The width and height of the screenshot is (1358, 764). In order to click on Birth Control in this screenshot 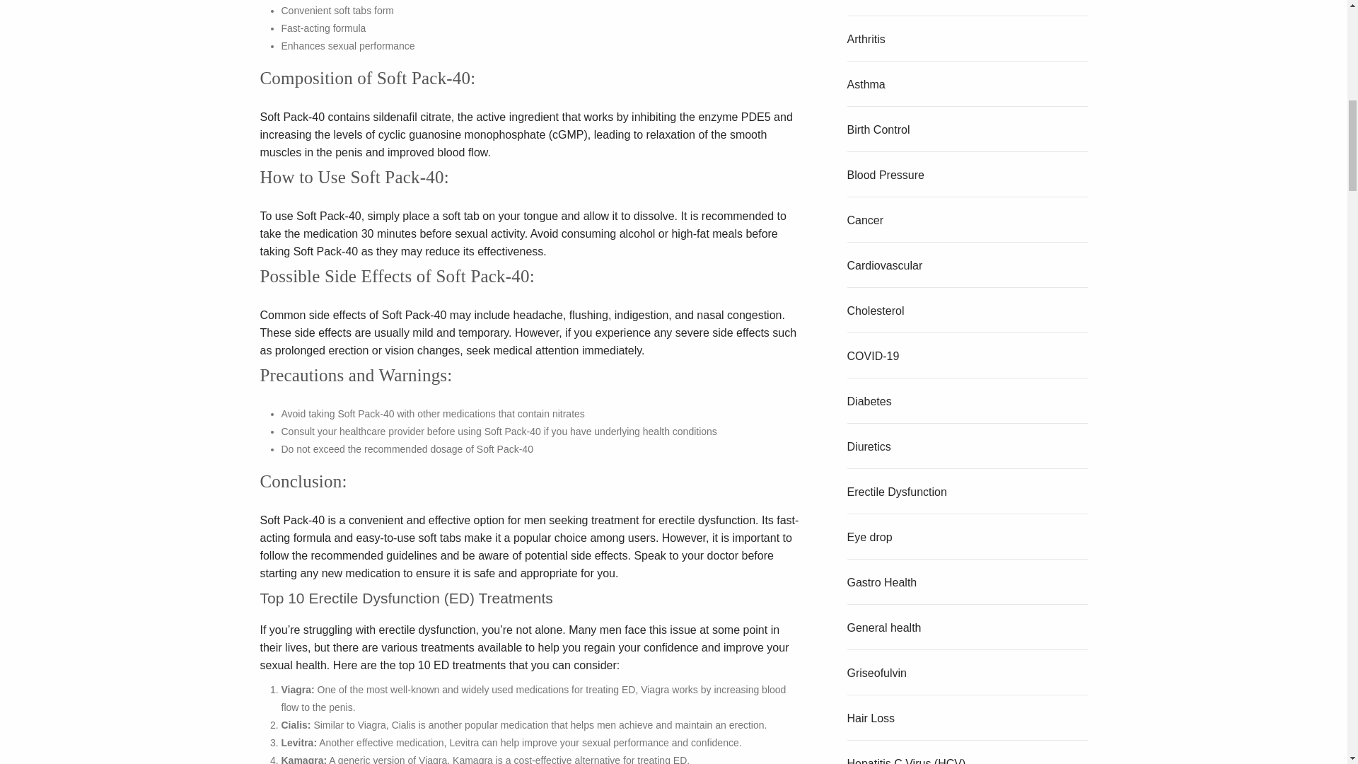, I will do `click(878, 129)`.